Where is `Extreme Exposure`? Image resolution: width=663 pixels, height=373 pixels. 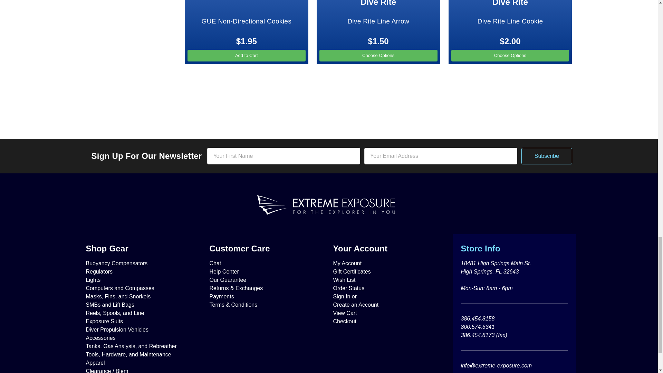 Extreme Exposure is located at coordinates (329, 205).